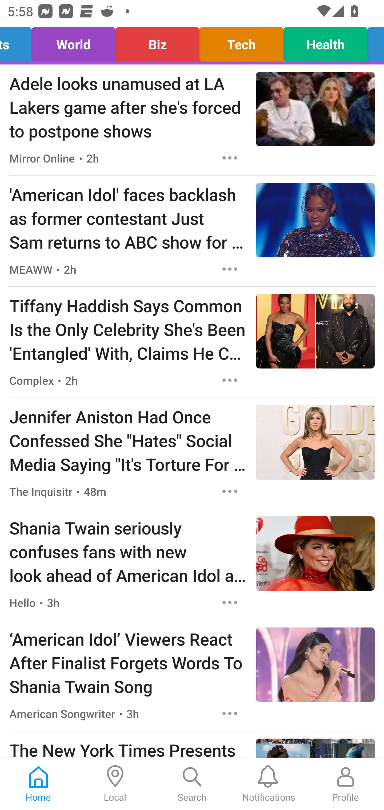  What do you see at coordinates (269, 784) in the screenshot?
I see `Notifications` at bounding box center [269, 784].